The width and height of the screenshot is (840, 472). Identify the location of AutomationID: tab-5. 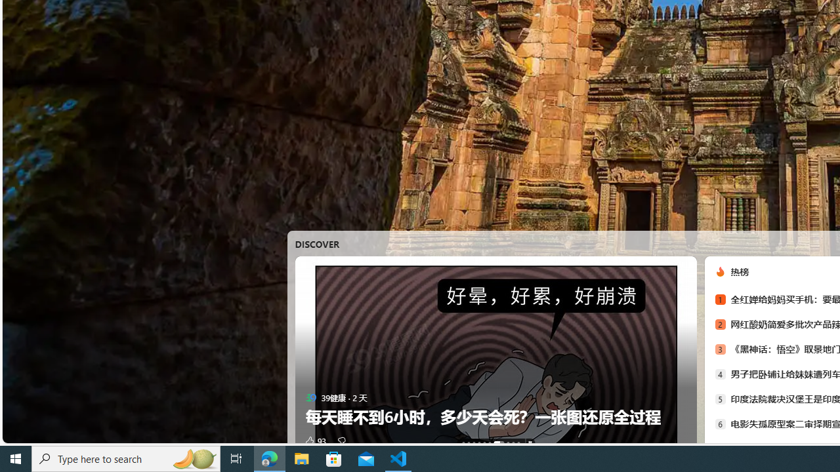
(490, 443).